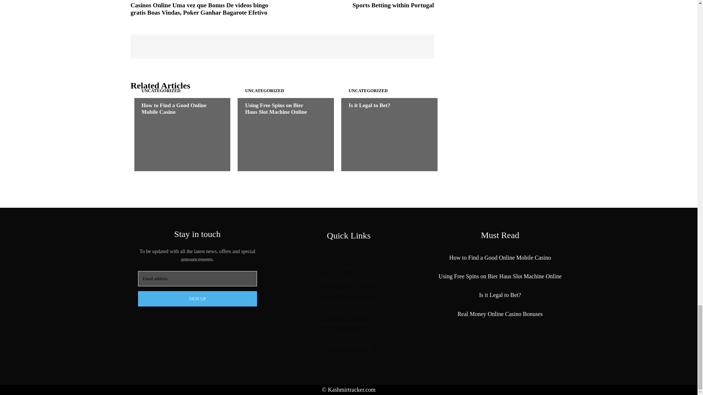 The width and height of the screenshot is (703, 395). I want to click on Using Free Spins on Bier Haus Slot Machine Online, so click(282, 134).